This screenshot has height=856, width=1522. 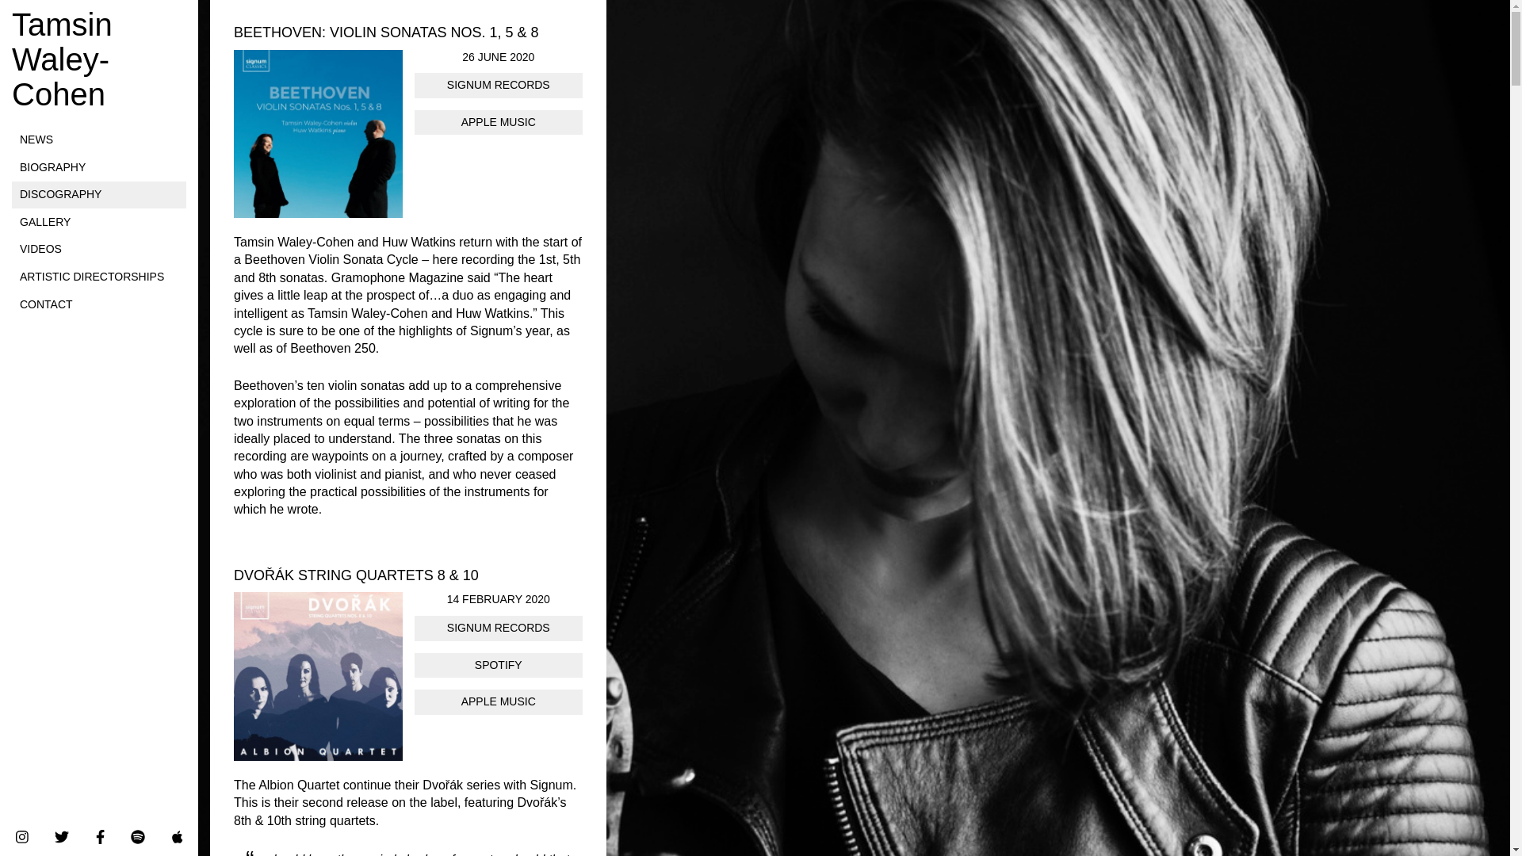 What do you see at coordinates (98, 222) in the screenshot?
I see `GALLERY` at bounding box center [98, 222].